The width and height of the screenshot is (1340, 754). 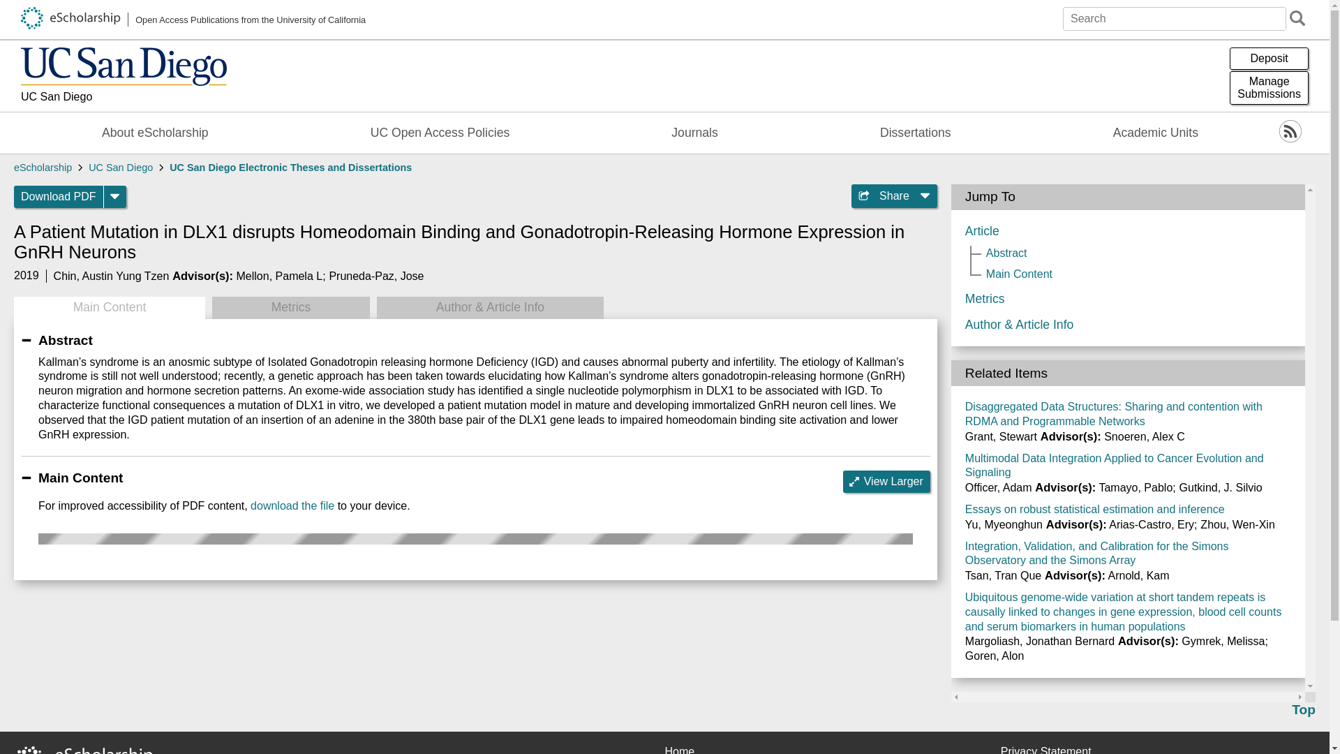 What do you see at coordinates (1269, 59) in the screenshot?
I see `Deposit` at bounding box center [1269, 59].